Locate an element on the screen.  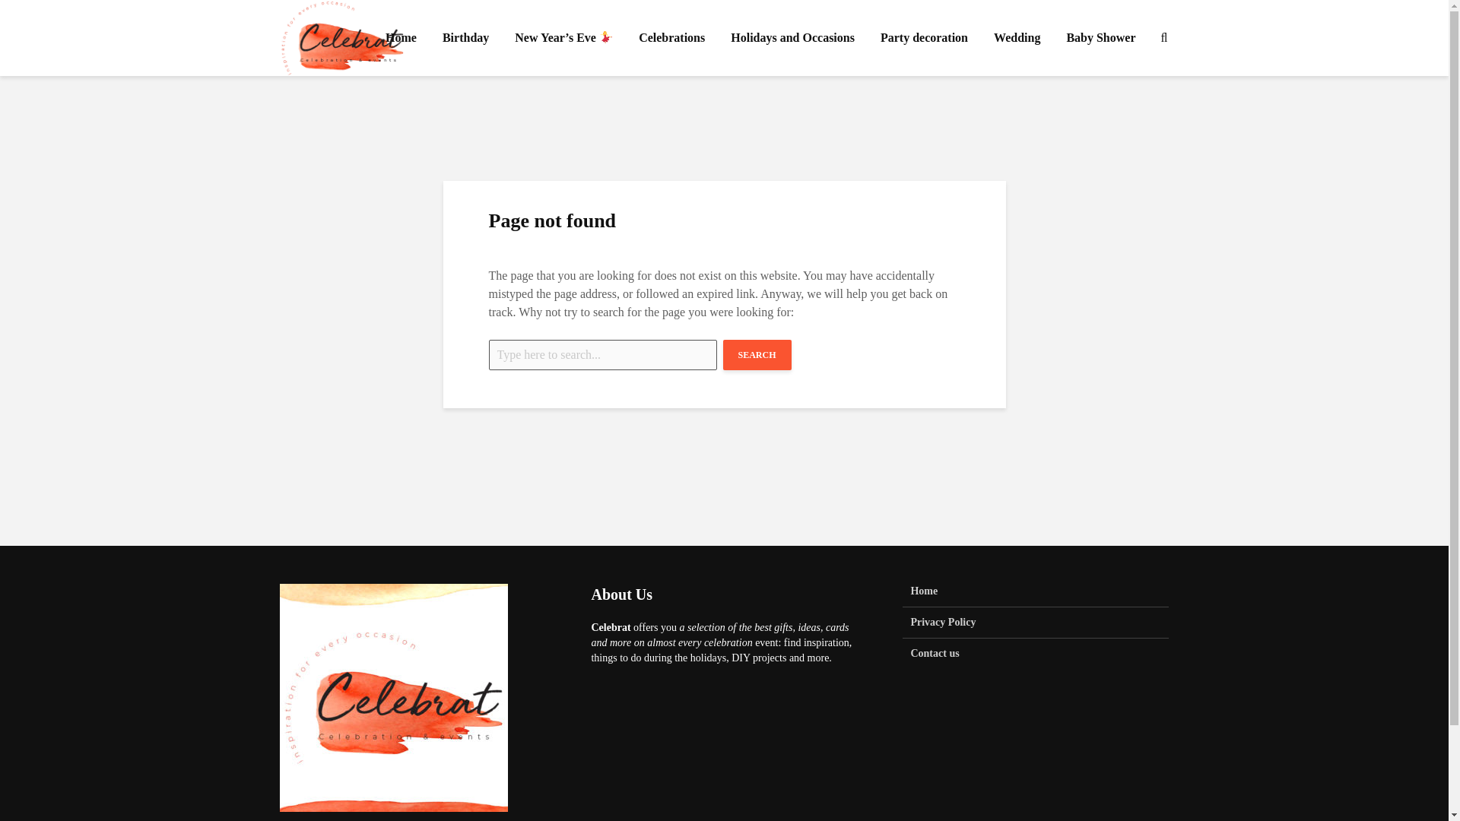
Celebrations is located at coordinates (672, 38).